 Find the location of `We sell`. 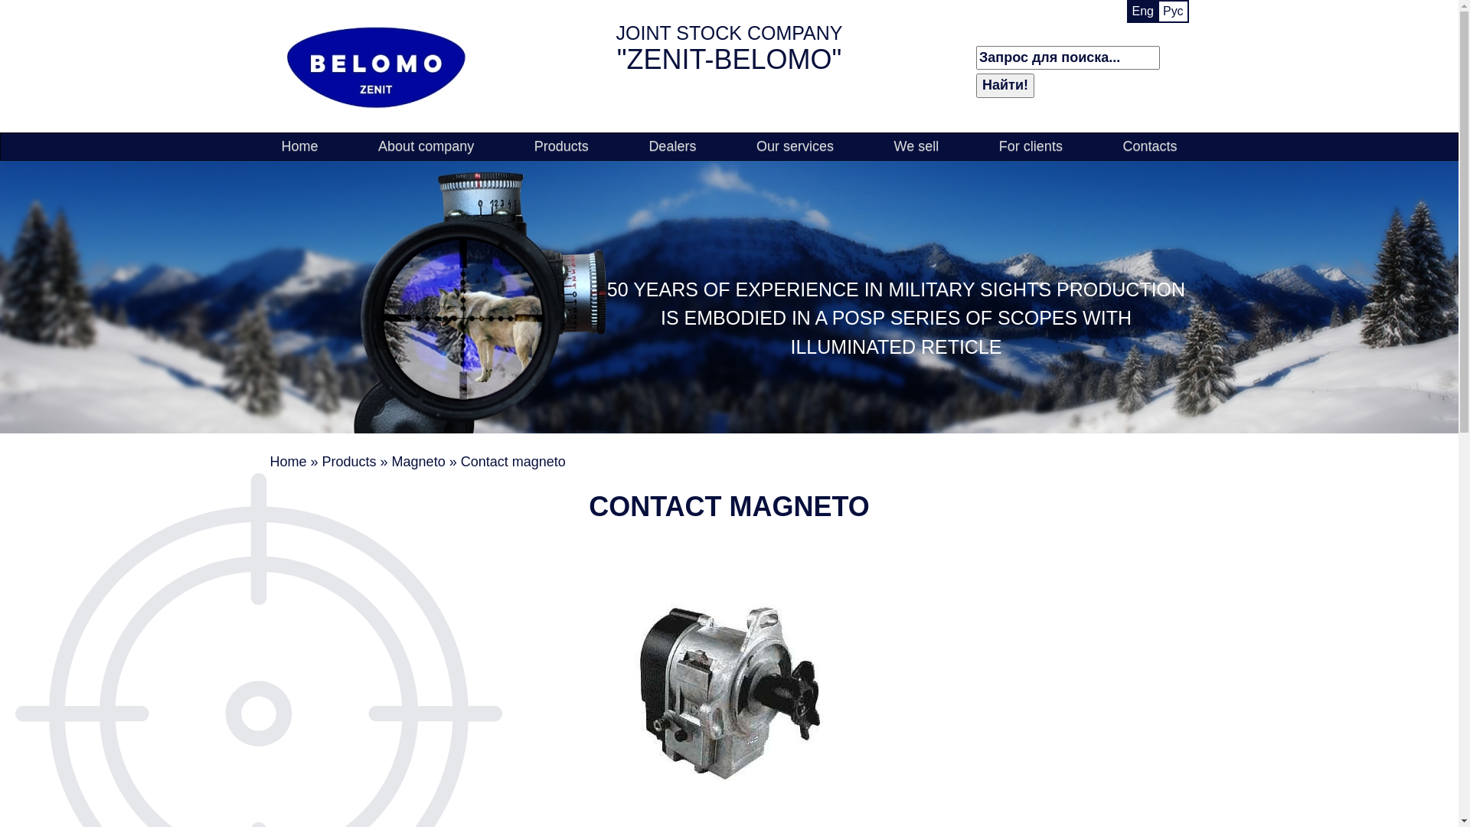

We sell is located at coordinates (917, 147).